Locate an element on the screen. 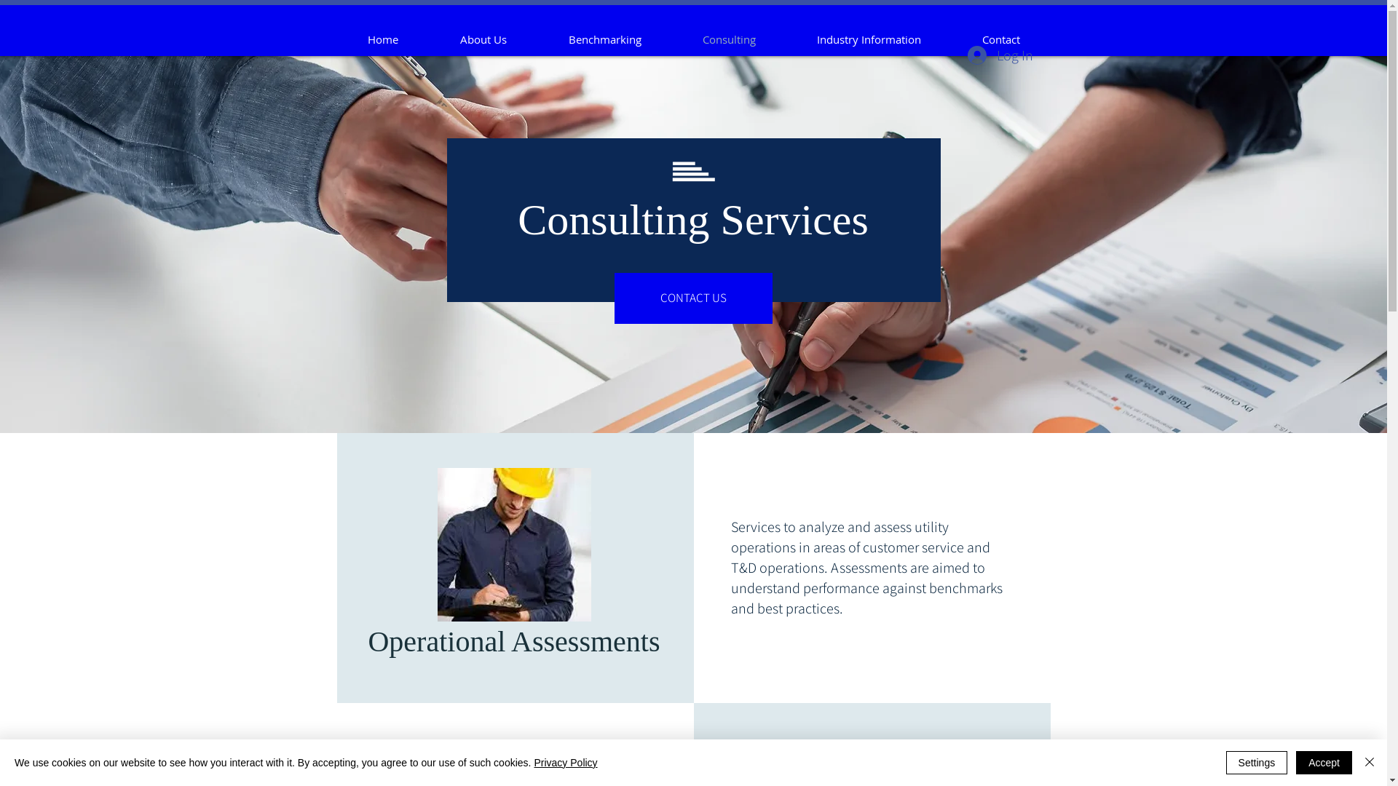  Log In is located at coordinates (1000, 55).